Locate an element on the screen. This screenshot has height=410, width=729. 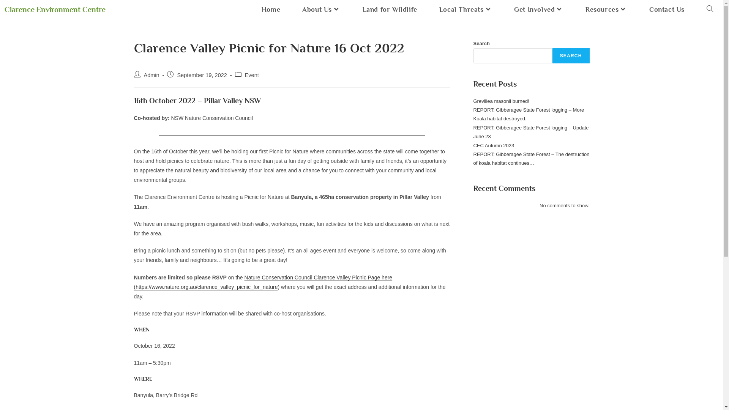
Home is located at coordinates (271, 9).